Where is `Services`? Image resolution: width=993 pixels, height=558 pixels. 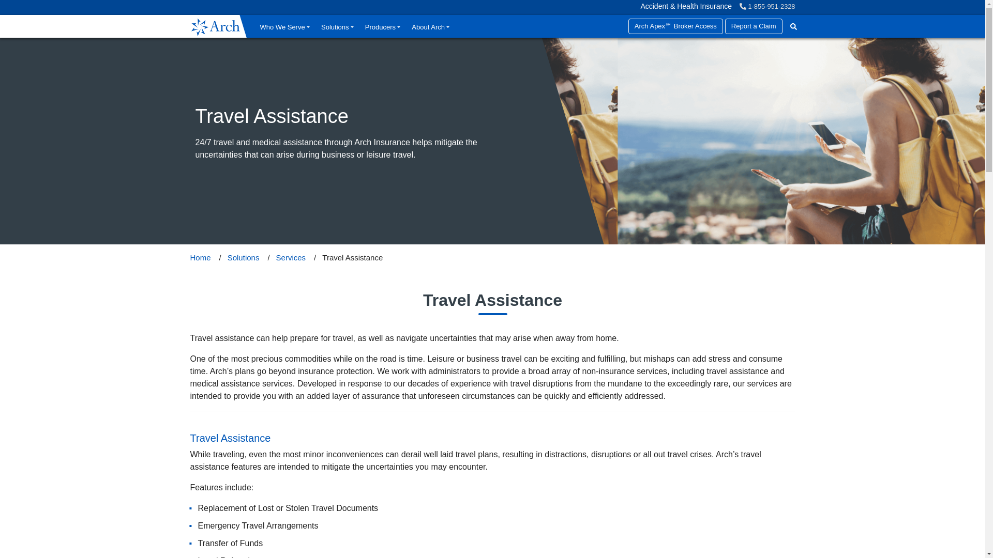
Services is located at coordinates (291, 258).